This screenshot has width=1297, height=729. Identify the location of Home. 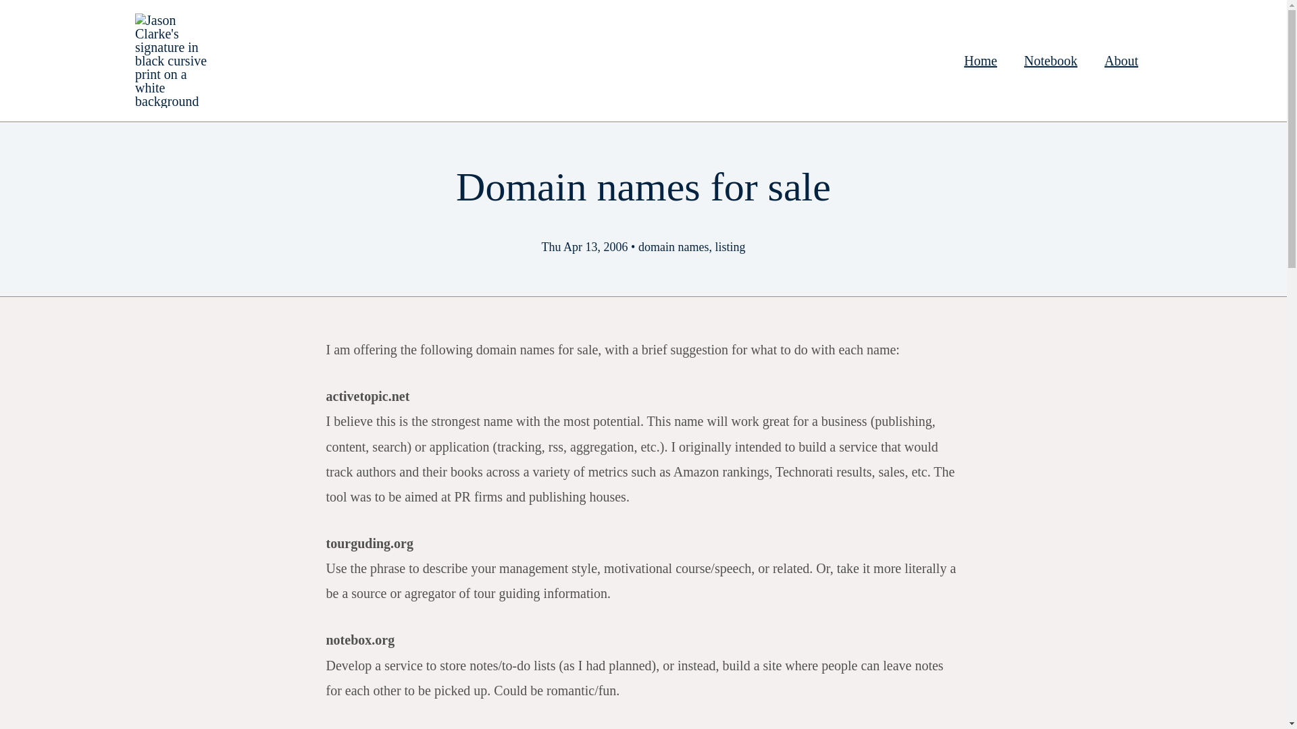
(980, 60).